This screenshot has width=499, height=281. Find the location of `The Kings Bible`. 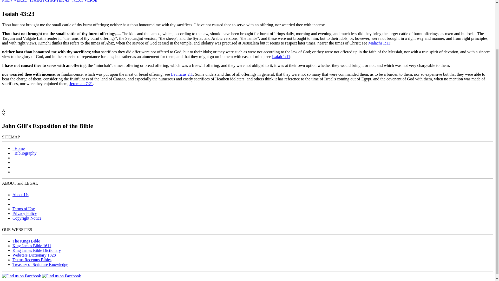

The Kings Bible is located at coordinates (26, 241).